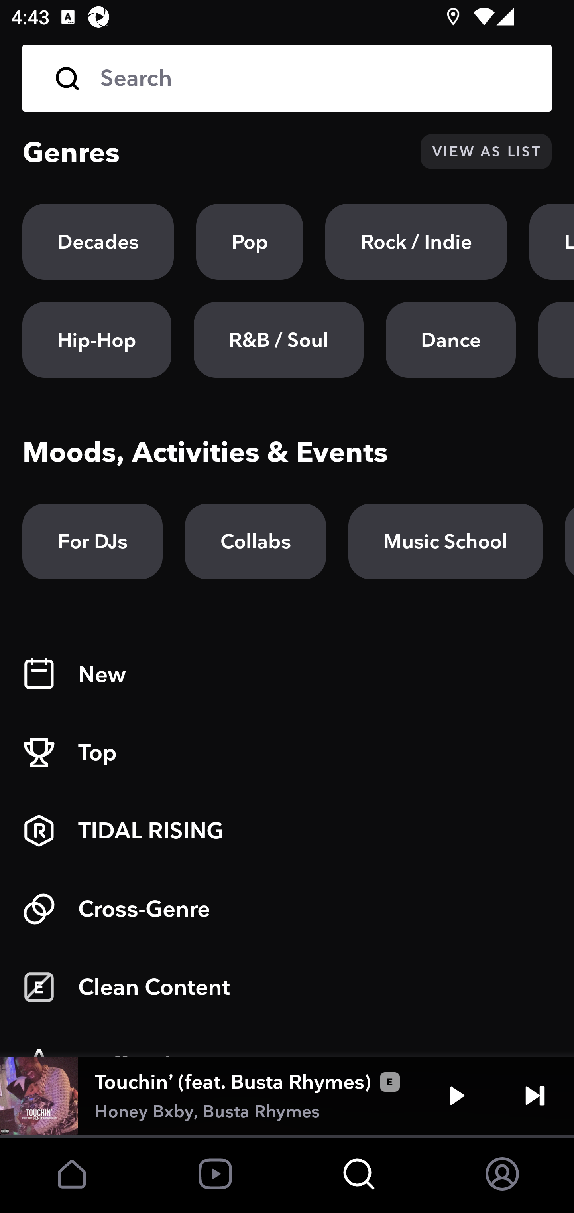  Describe the element at coordinates (450, 340) in the screenshot. I see `Dance` at that location.